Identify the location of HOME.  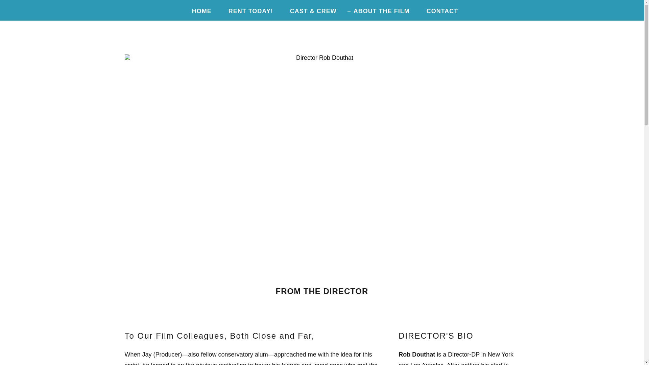
(198, 11).